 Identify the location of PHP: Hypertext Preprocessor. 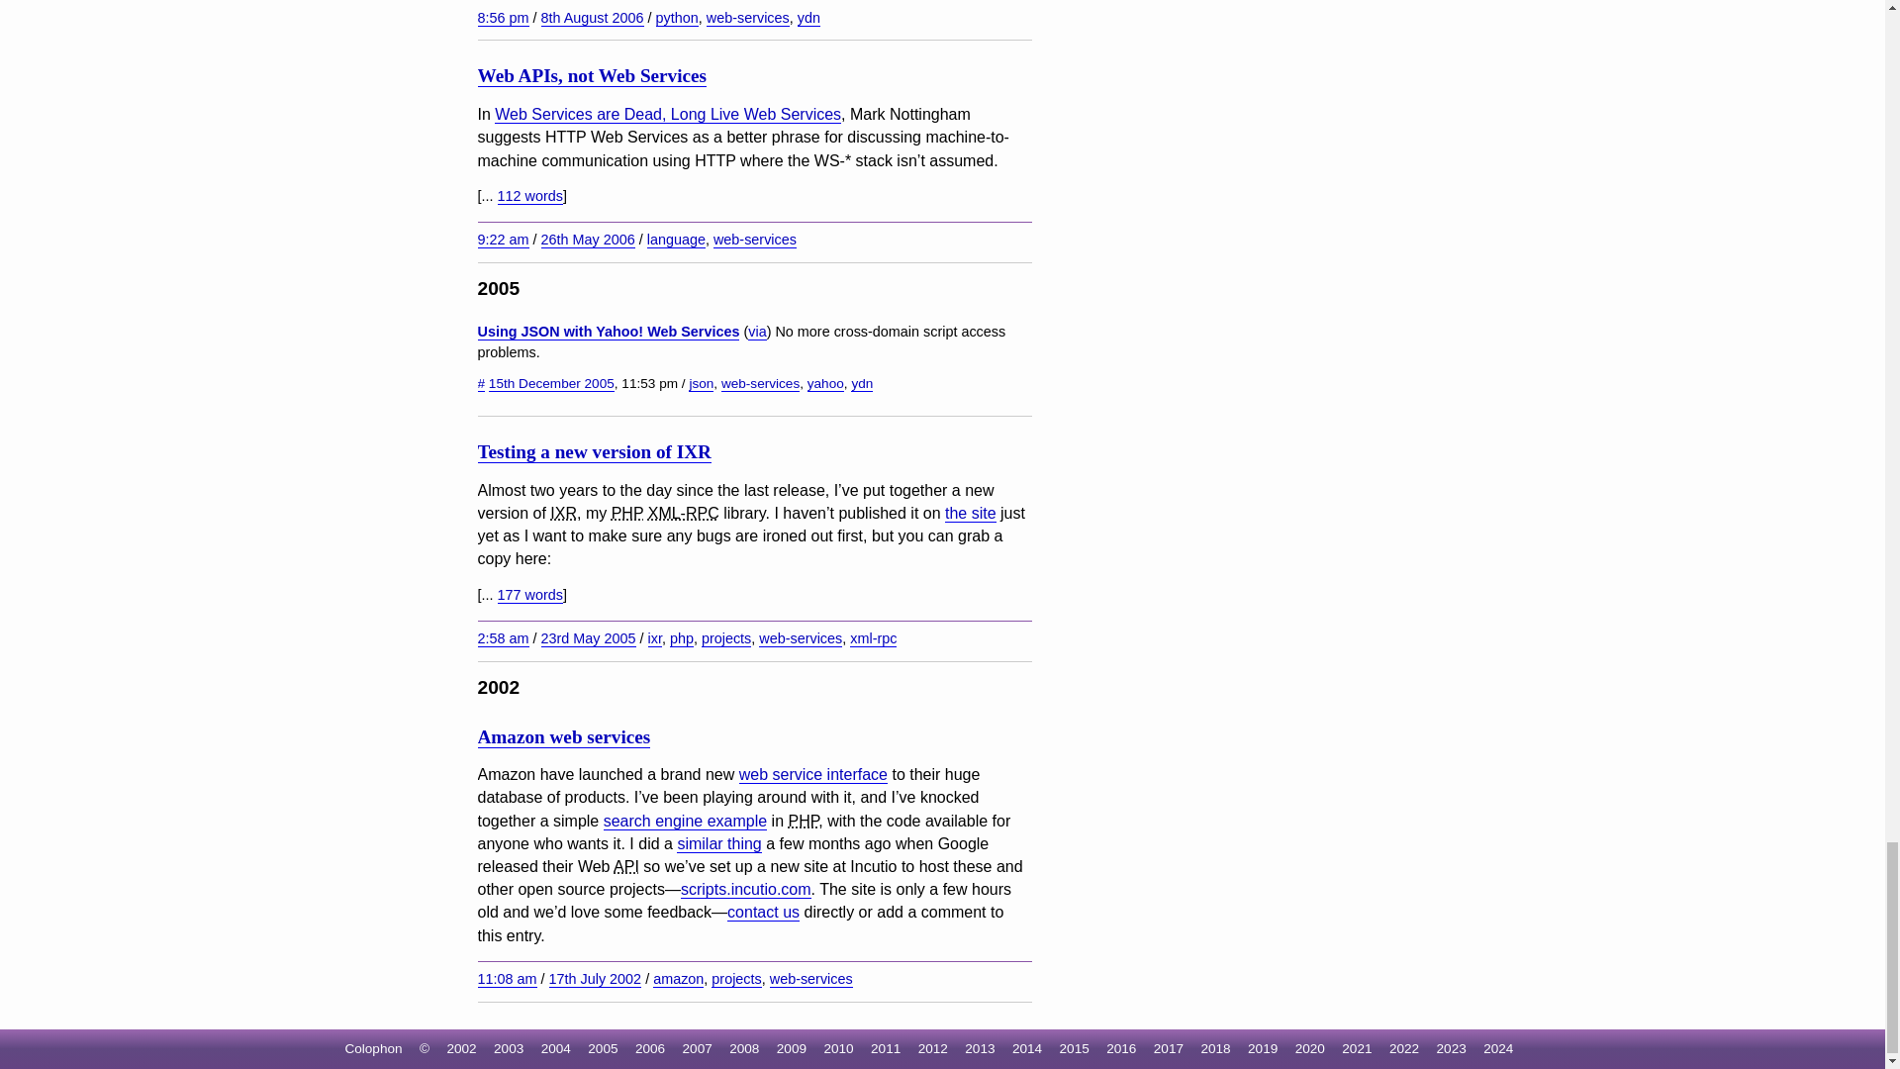
(627, 513).